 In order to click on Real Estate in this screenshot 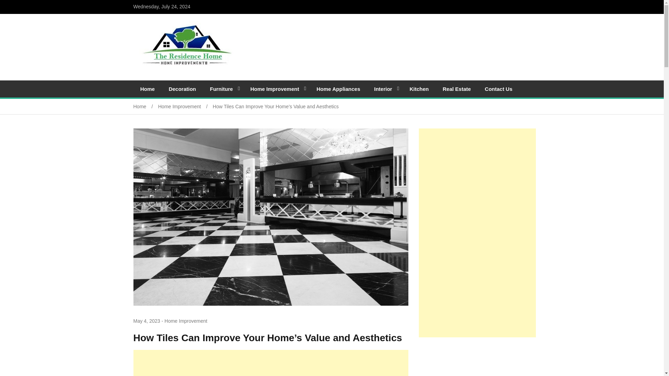, I will do `click(456, 89)`.